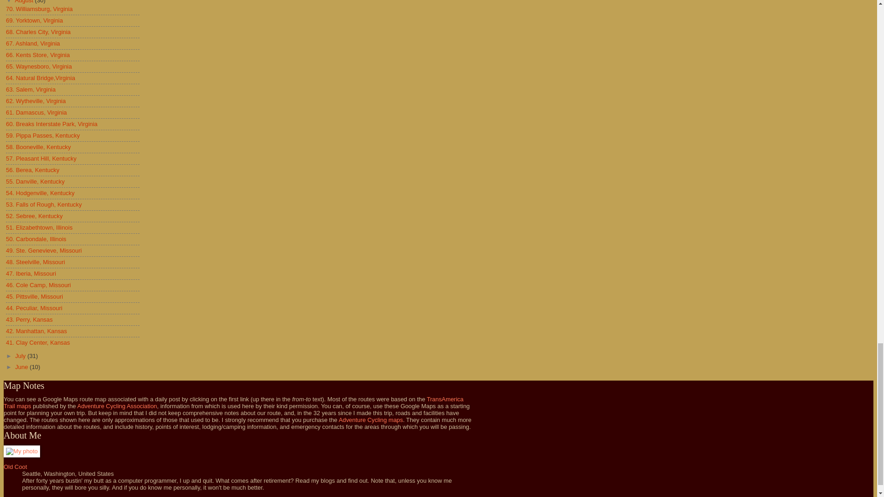 This screenshot has width=884, height=497. What do you see at coordinates (30, 89) in the screenshot?
I see `63. Salem, Virginia` at bounding box center [30, 89].